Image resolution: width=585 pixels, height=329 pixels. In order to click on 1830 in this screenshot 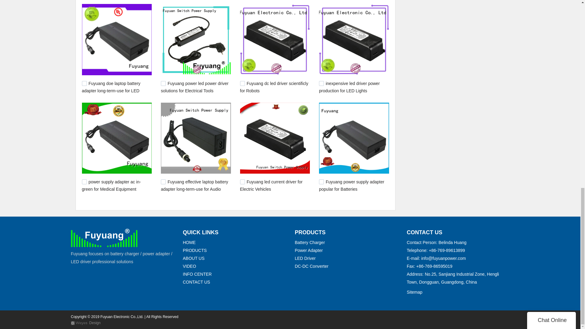, I will do `click(163, 182)`.